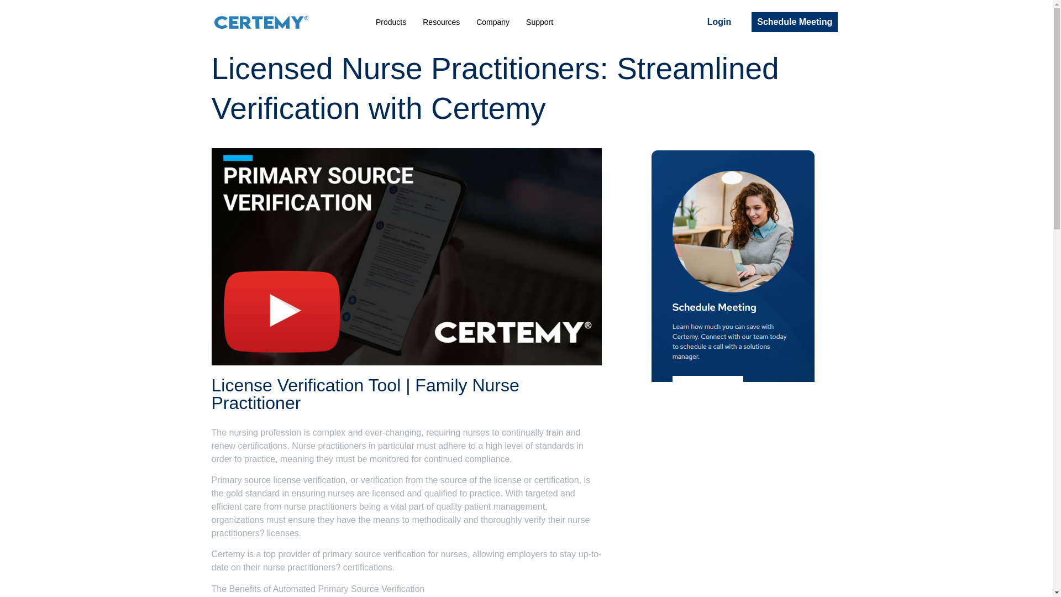 The image size is (1061, 597). Describe the element at coordinates (539, 22) in the screenshot. I see `Support` at that location.